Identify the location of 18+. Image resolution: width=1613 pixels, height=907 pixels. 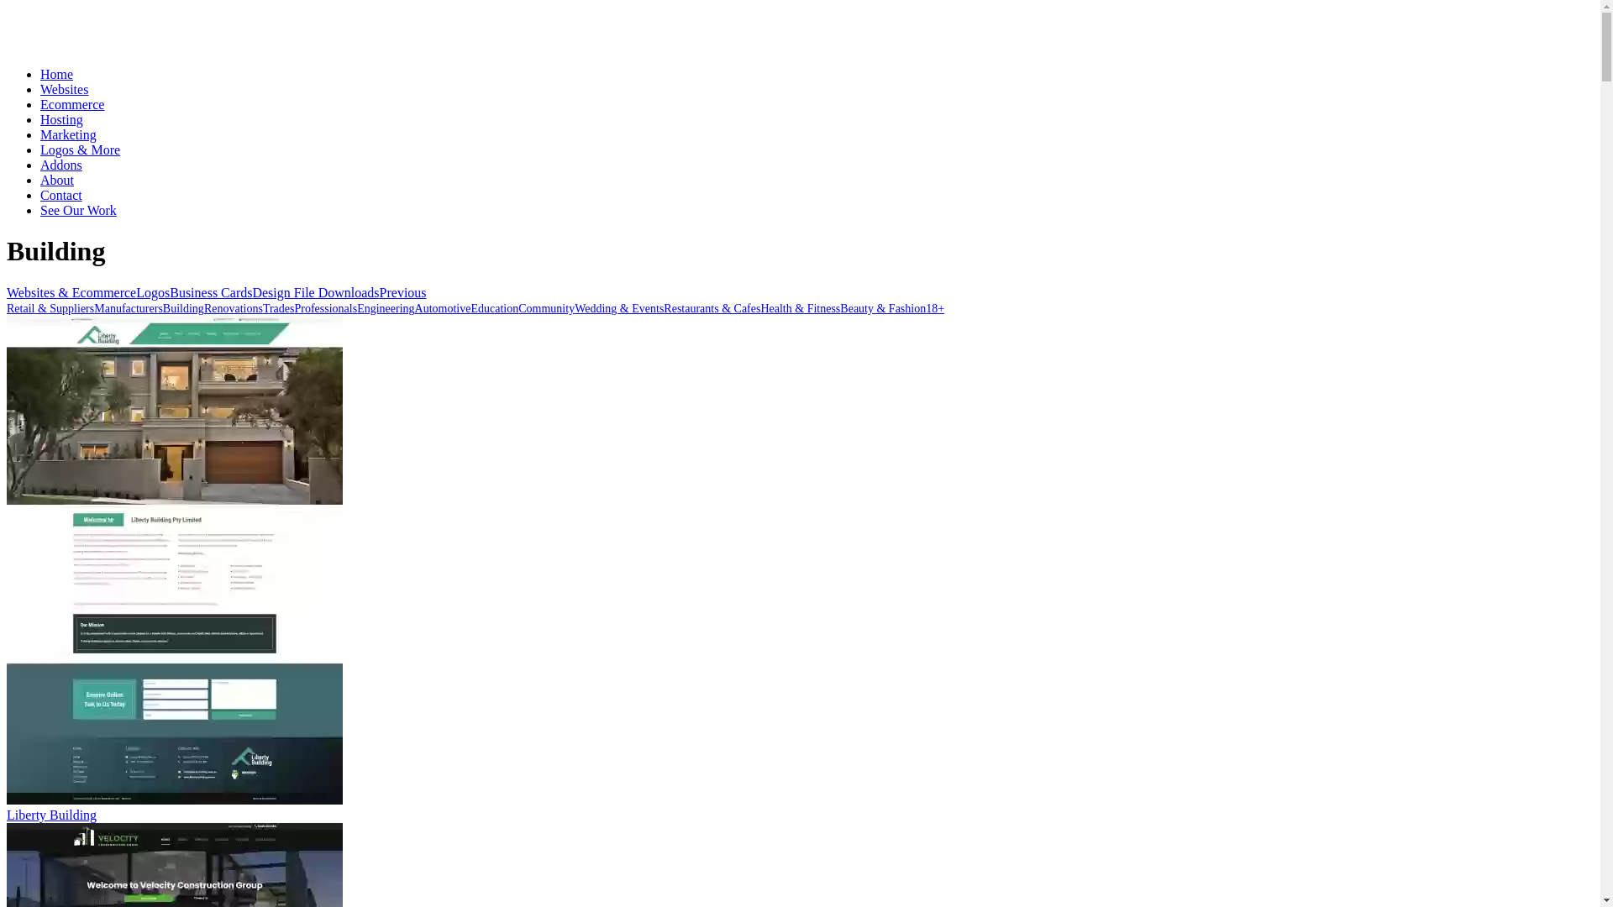
(935, 309).